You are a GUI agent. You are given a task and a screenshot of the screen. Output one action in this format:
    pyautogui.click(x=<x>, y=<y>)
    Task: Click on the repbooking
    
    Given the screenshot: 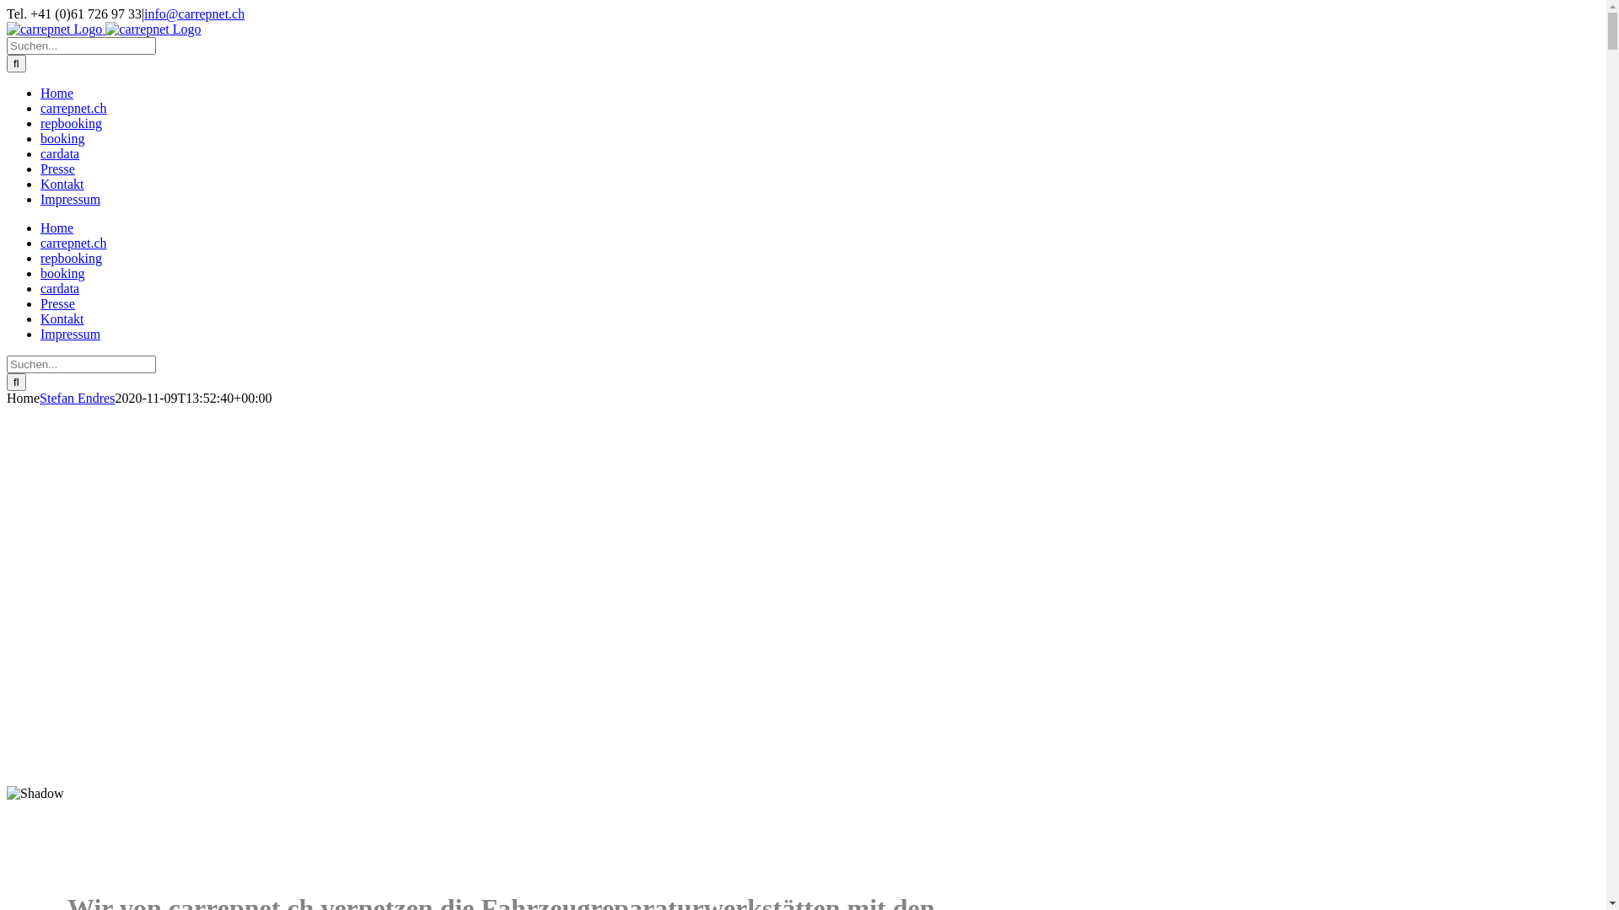 What is the action you would take?
    pyautogui.click(x=71, y=258)
    